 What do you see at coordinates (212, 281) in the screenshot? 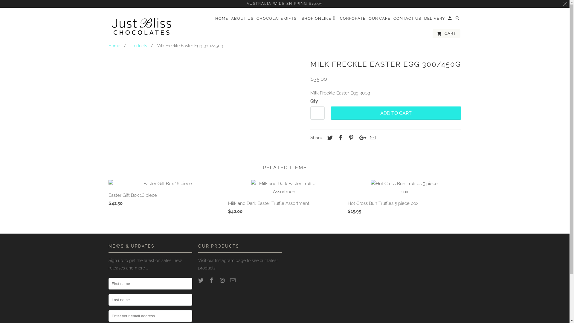
I see `Just Bliss Chocolates on Facebook` at bounding box center [212, 281].